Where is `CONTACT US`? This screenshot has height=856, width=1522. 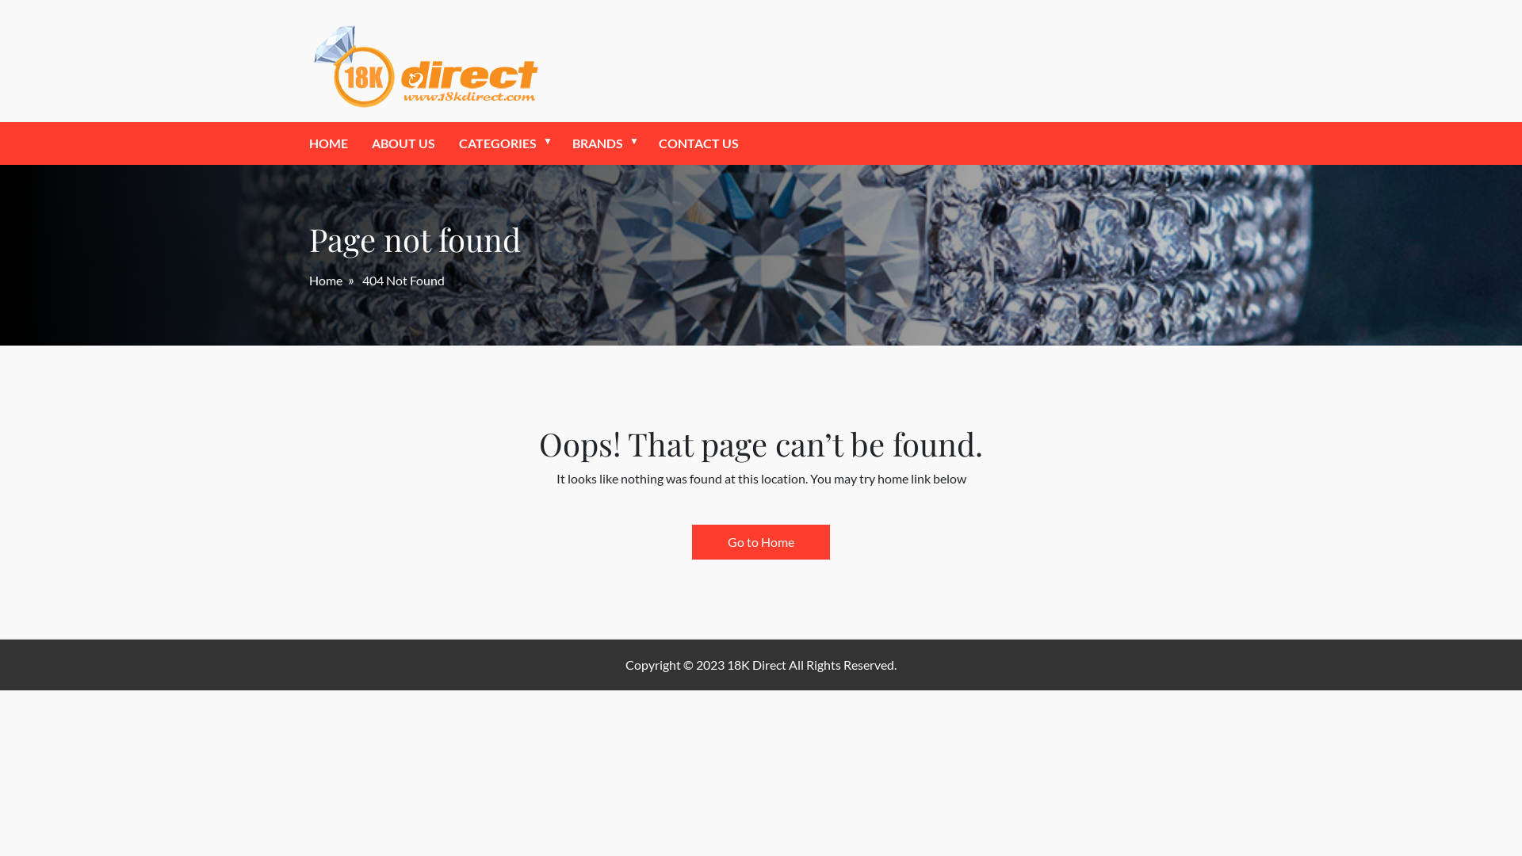 CONTACT US is located at coordinates (699, 143).